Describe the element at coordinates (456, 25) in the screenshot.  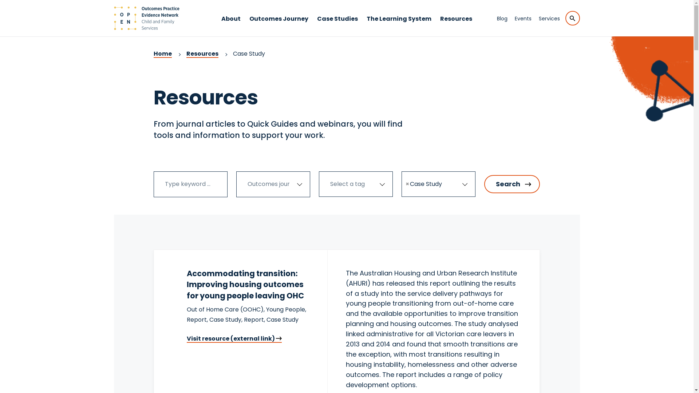
I see `Resources` at that location.